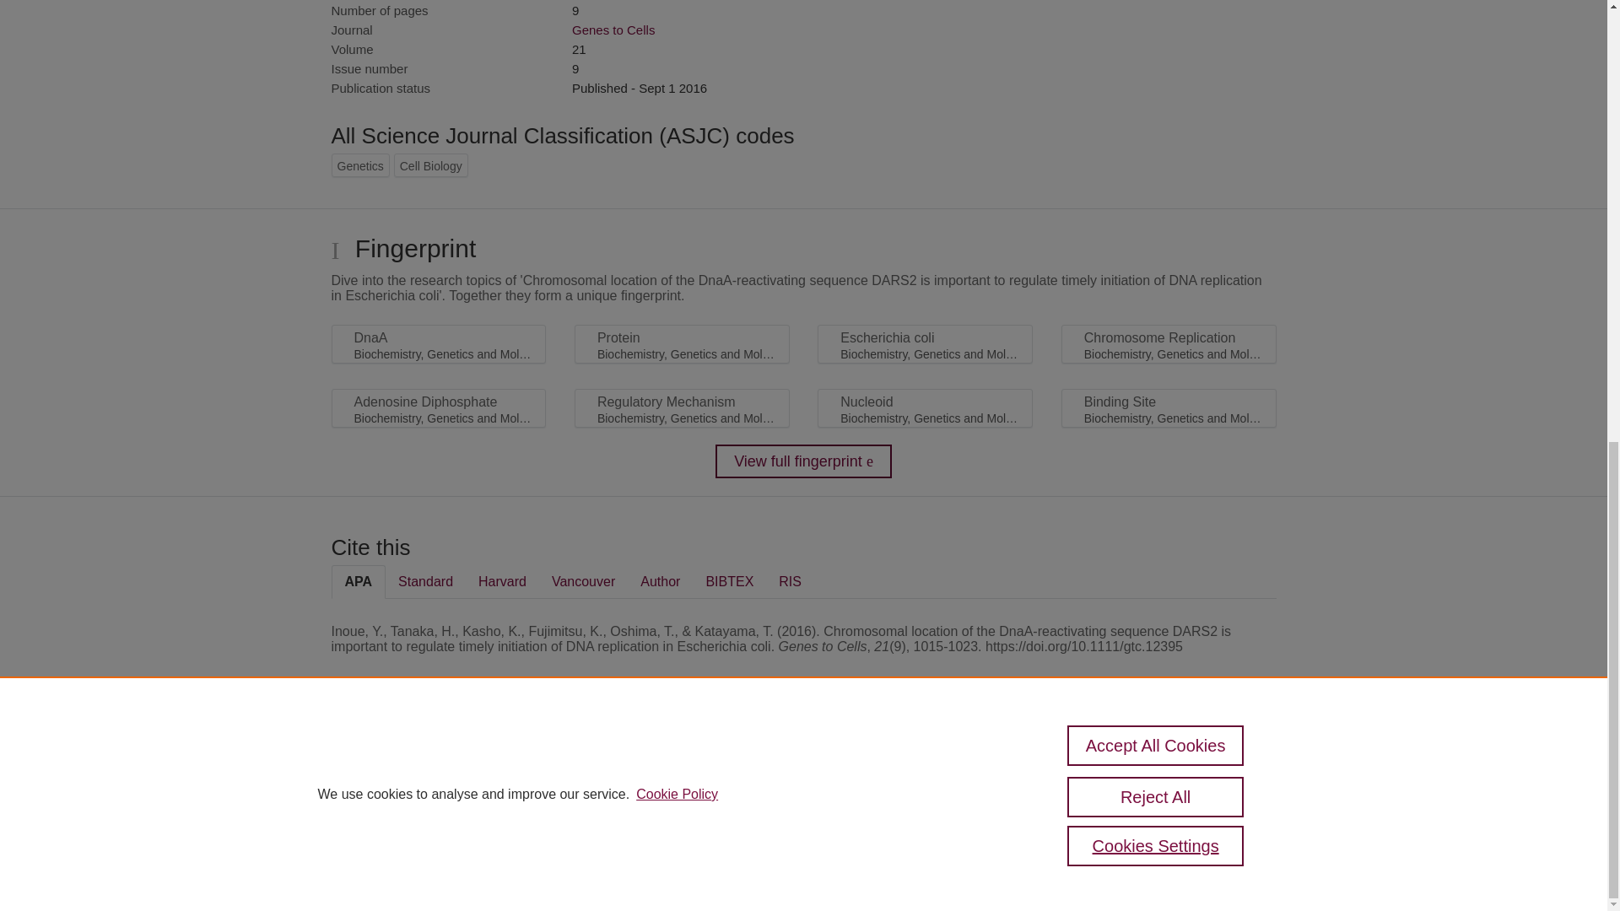  I want to click on Genes to Cells, so click(613, 30).